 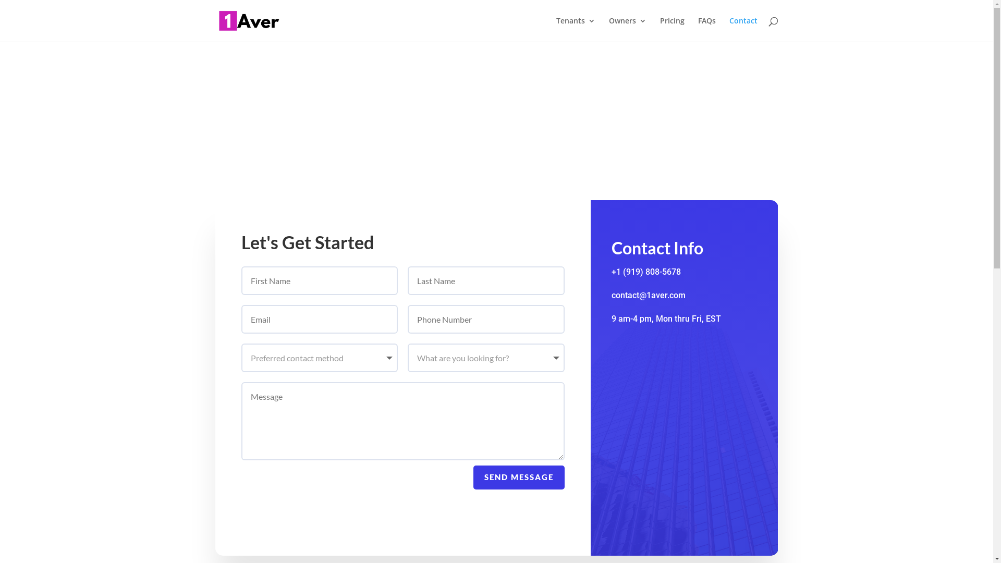 What do you see at coordinates (576, 29) in the screenshot?
I see `Tenants` at bounding box center [576, 29].